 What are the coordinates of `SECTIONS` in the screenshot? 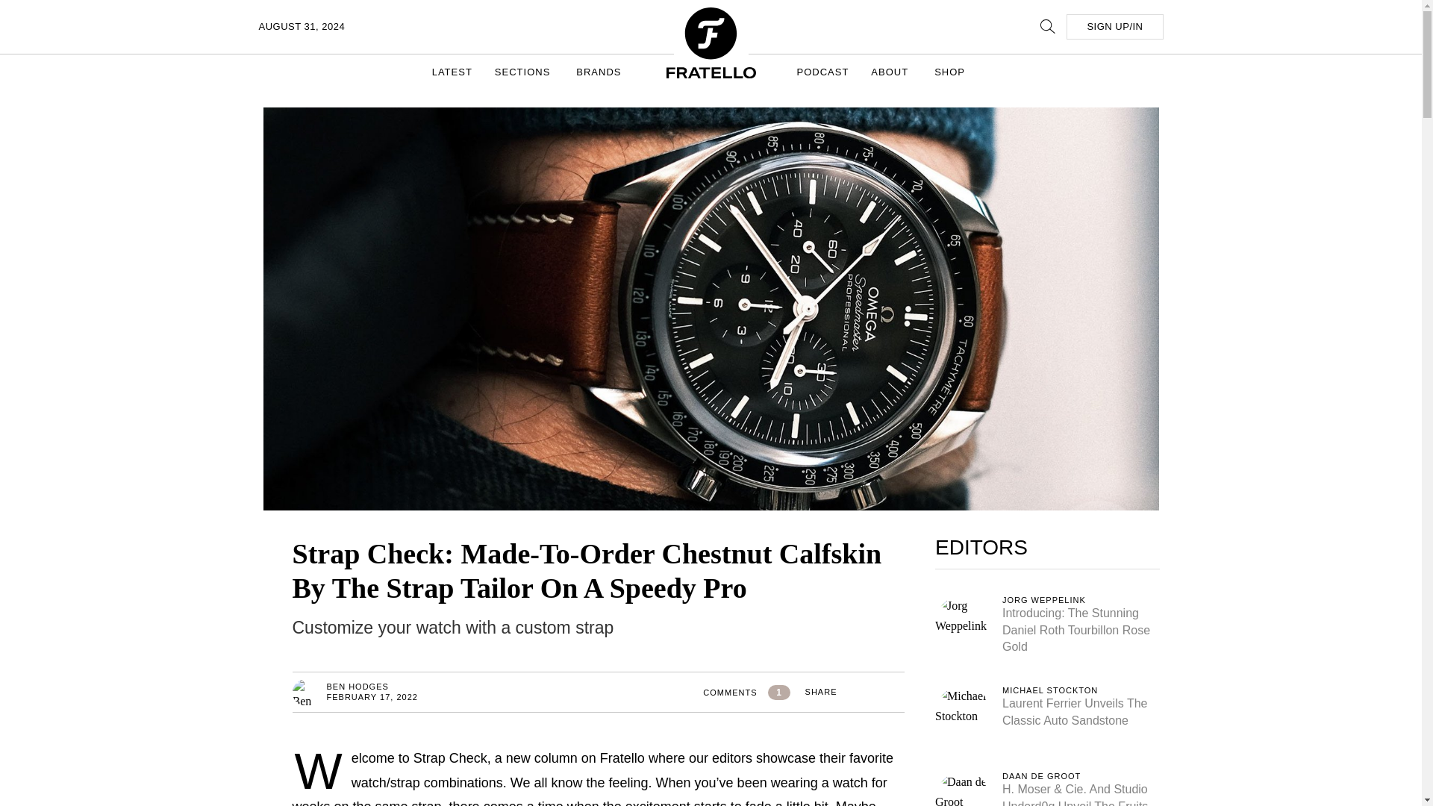 It's located at (524, 72).